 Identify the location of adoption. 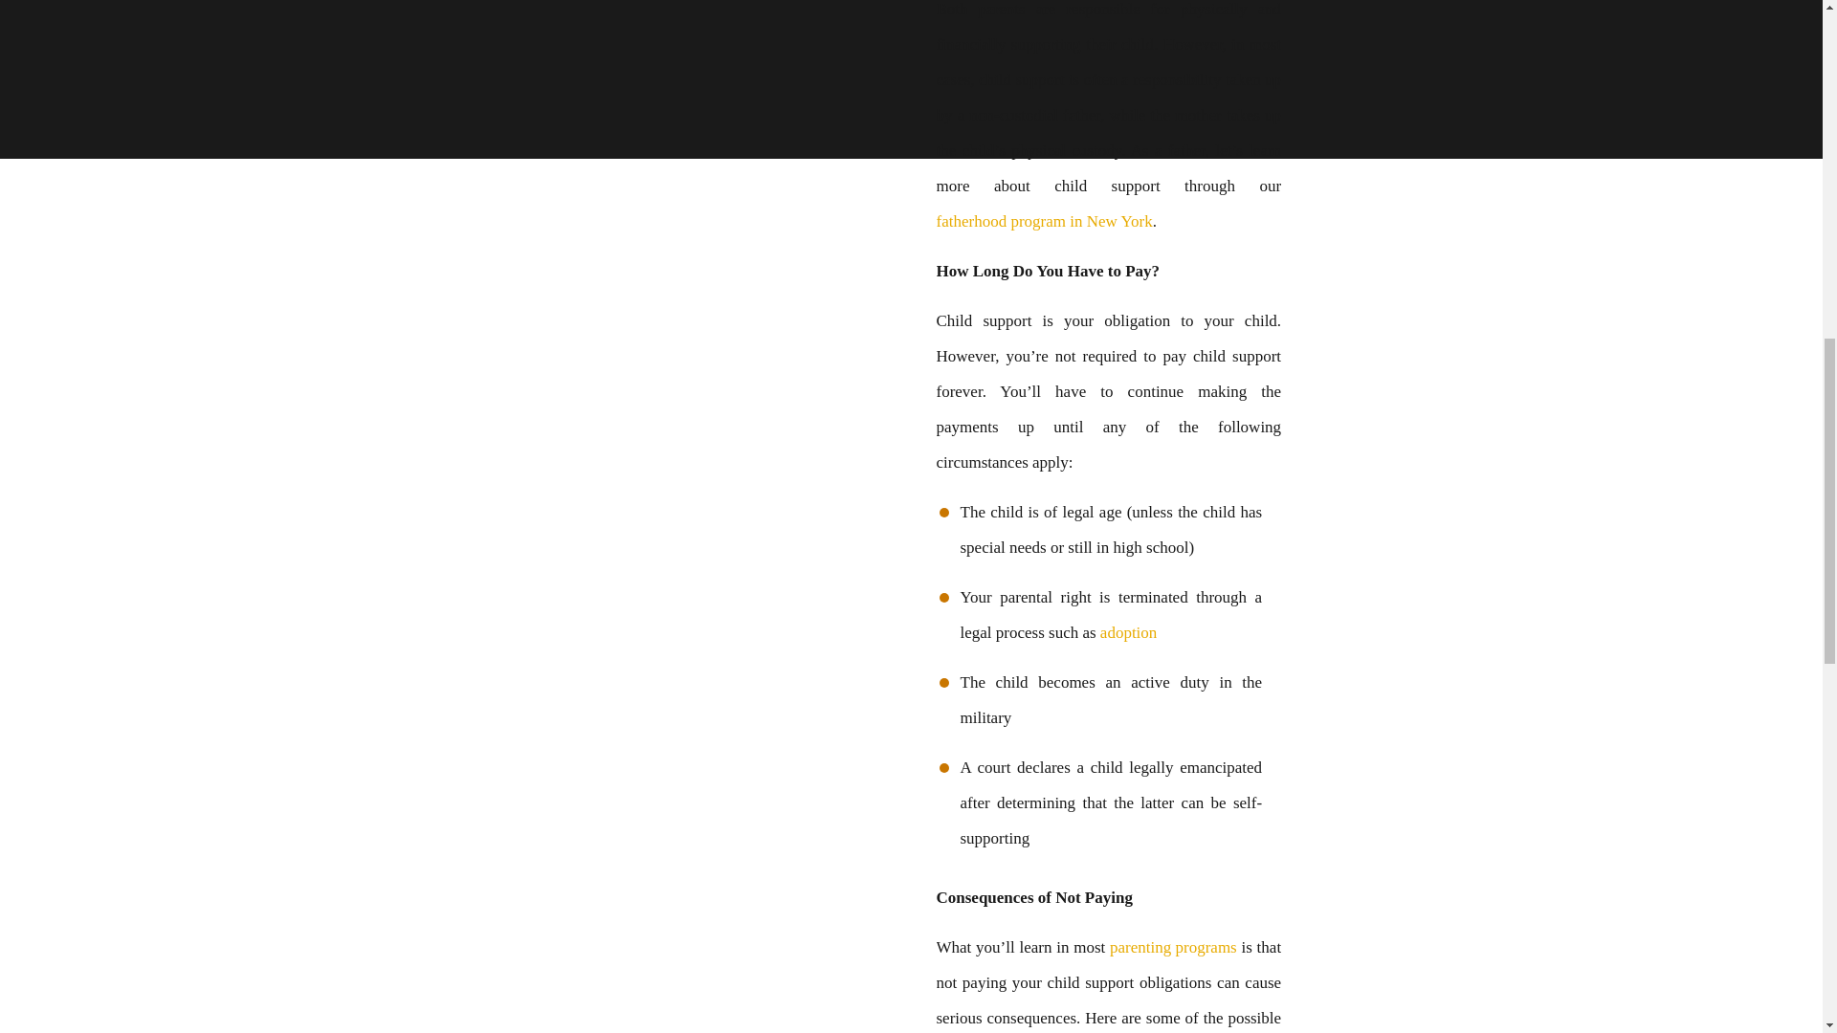
(1129, 632).